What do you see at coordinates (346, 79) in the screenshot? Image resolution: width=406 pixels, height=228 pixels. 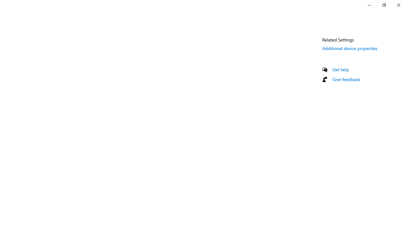 I see `Give feedback` at bounding box center [346, 79].